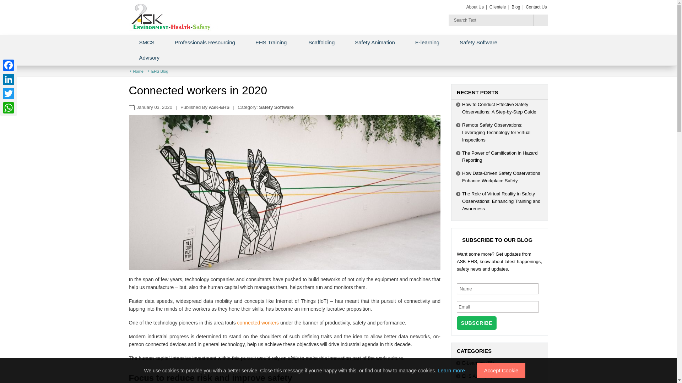 The height and width of the screenshot is (383, 682). What do you see at coordinates (258, 323) in the screenshot?
I see `connected workers` at bounding box center [258, 323].